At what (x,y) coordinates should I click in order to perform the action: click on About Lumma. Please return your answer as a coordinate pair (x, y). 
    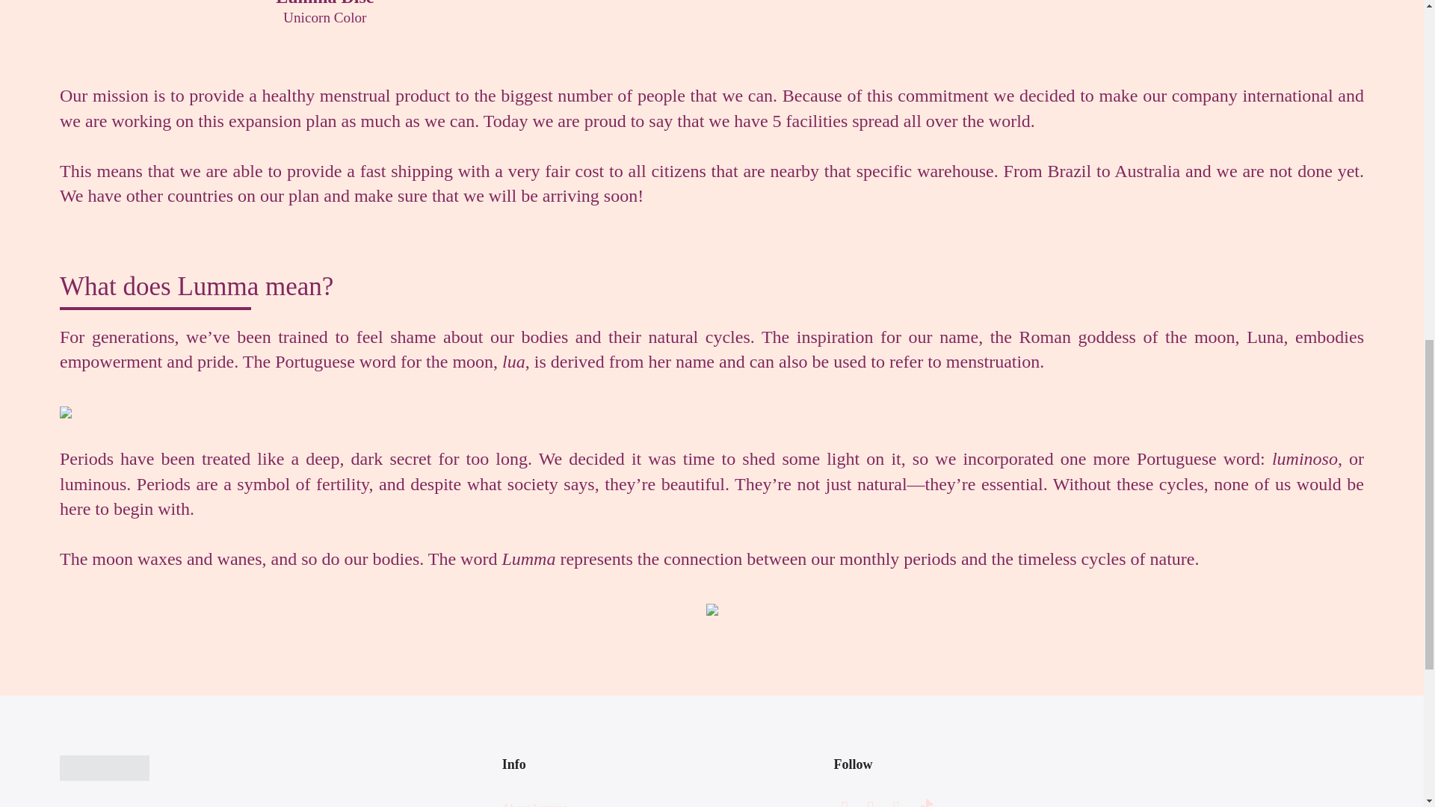
    Looking at the image, I should click on (535, 804).